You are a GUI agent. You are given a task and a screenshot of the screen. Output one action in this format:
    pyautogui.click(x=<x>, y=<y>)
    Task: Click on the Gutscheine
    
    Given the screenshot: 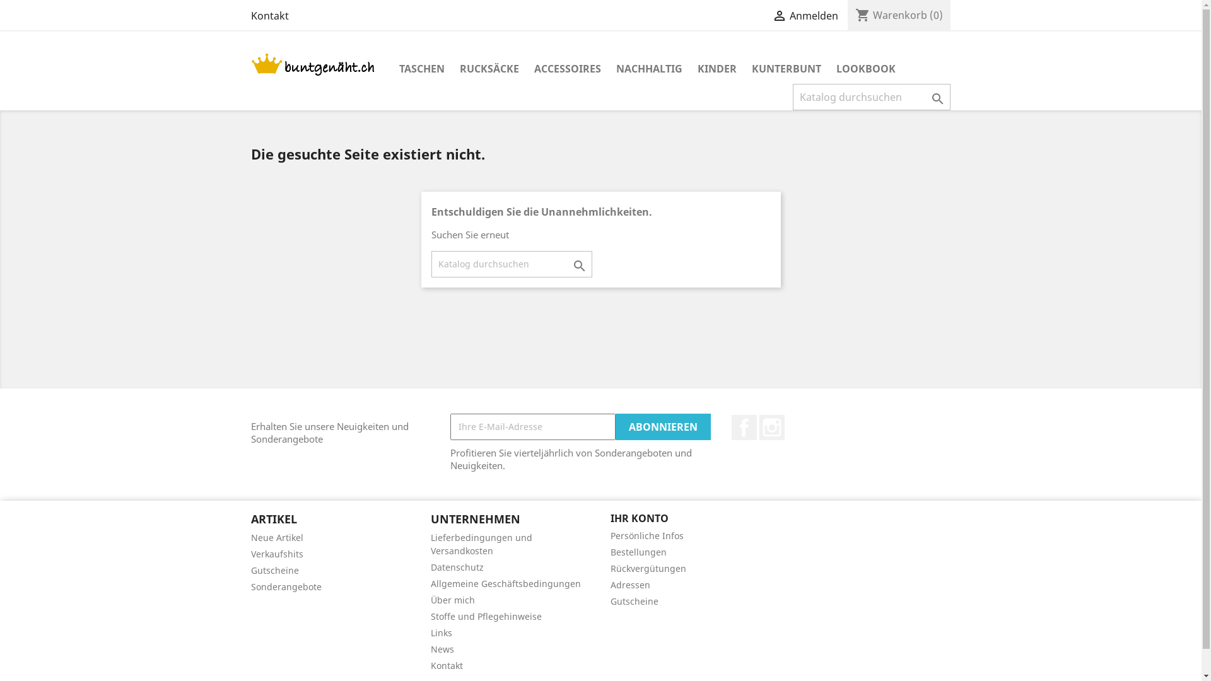 What is the action you would take?
    pyautogui.click(x=635, y=602)
    